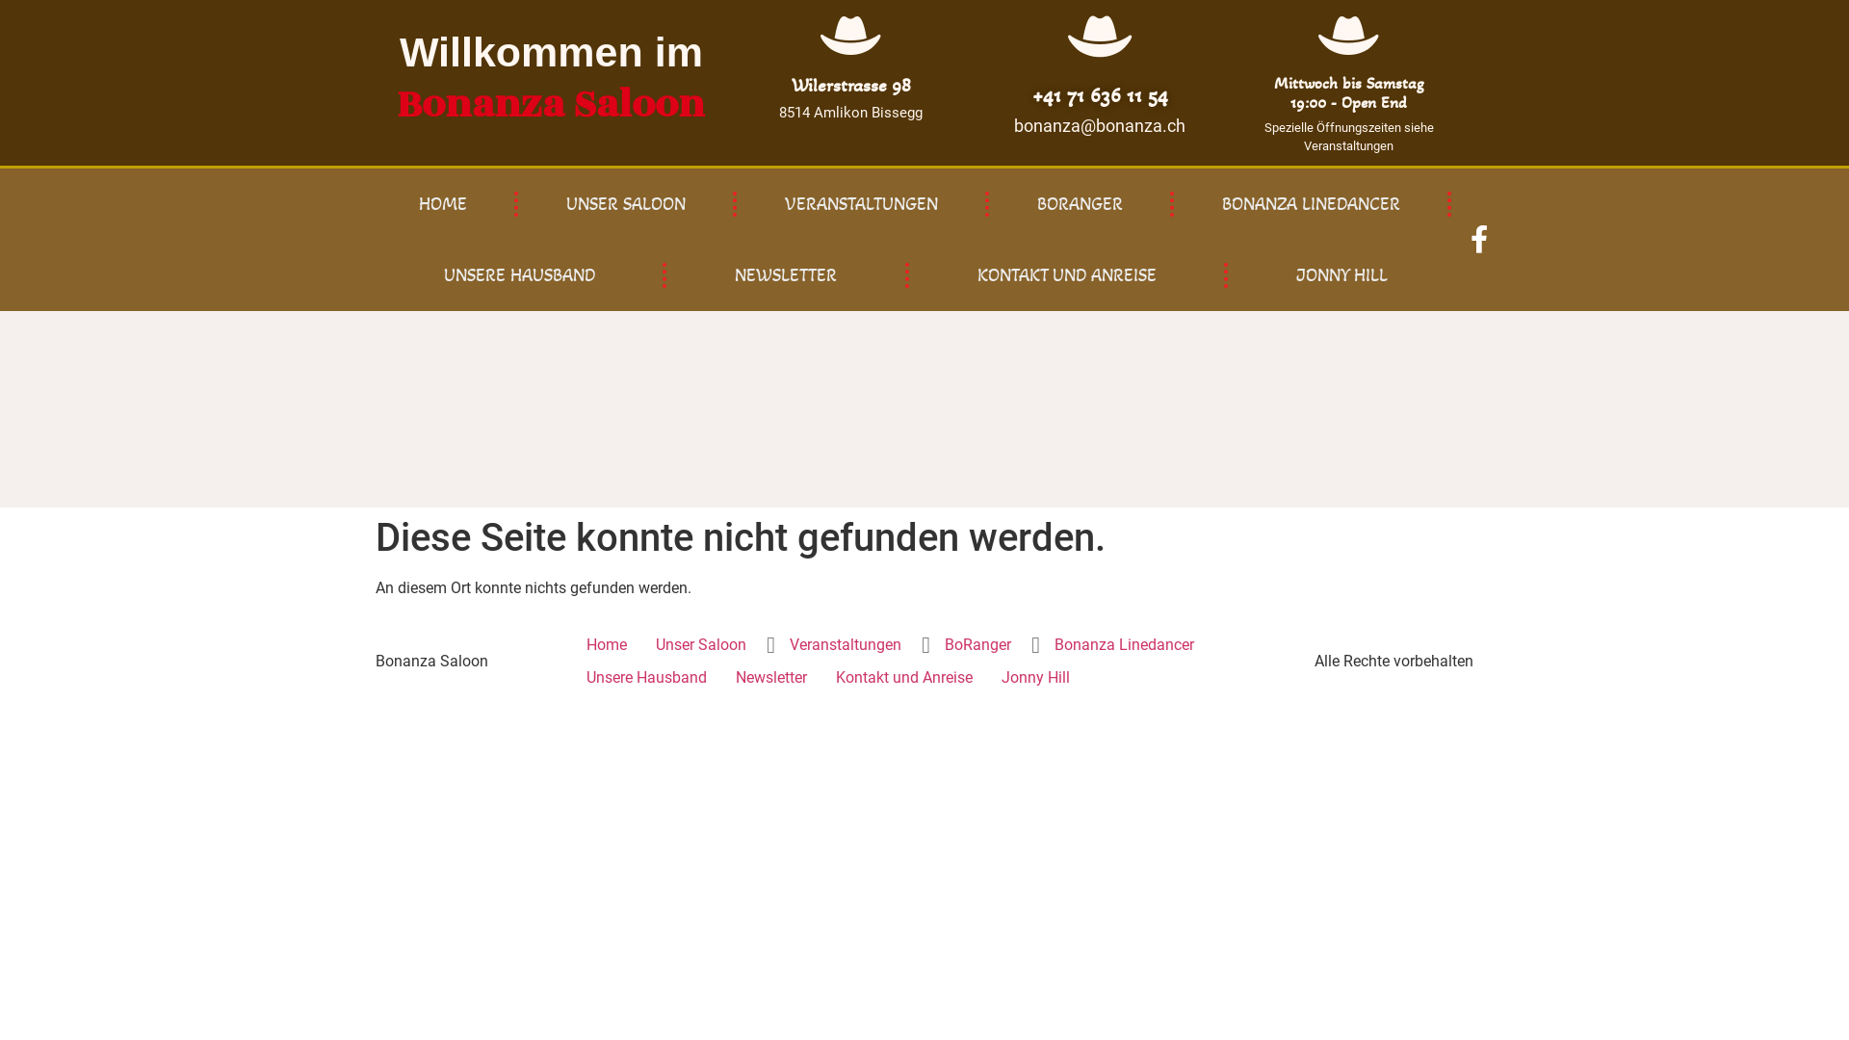  I want to click on JONNY HILL, so click(1342, 275).